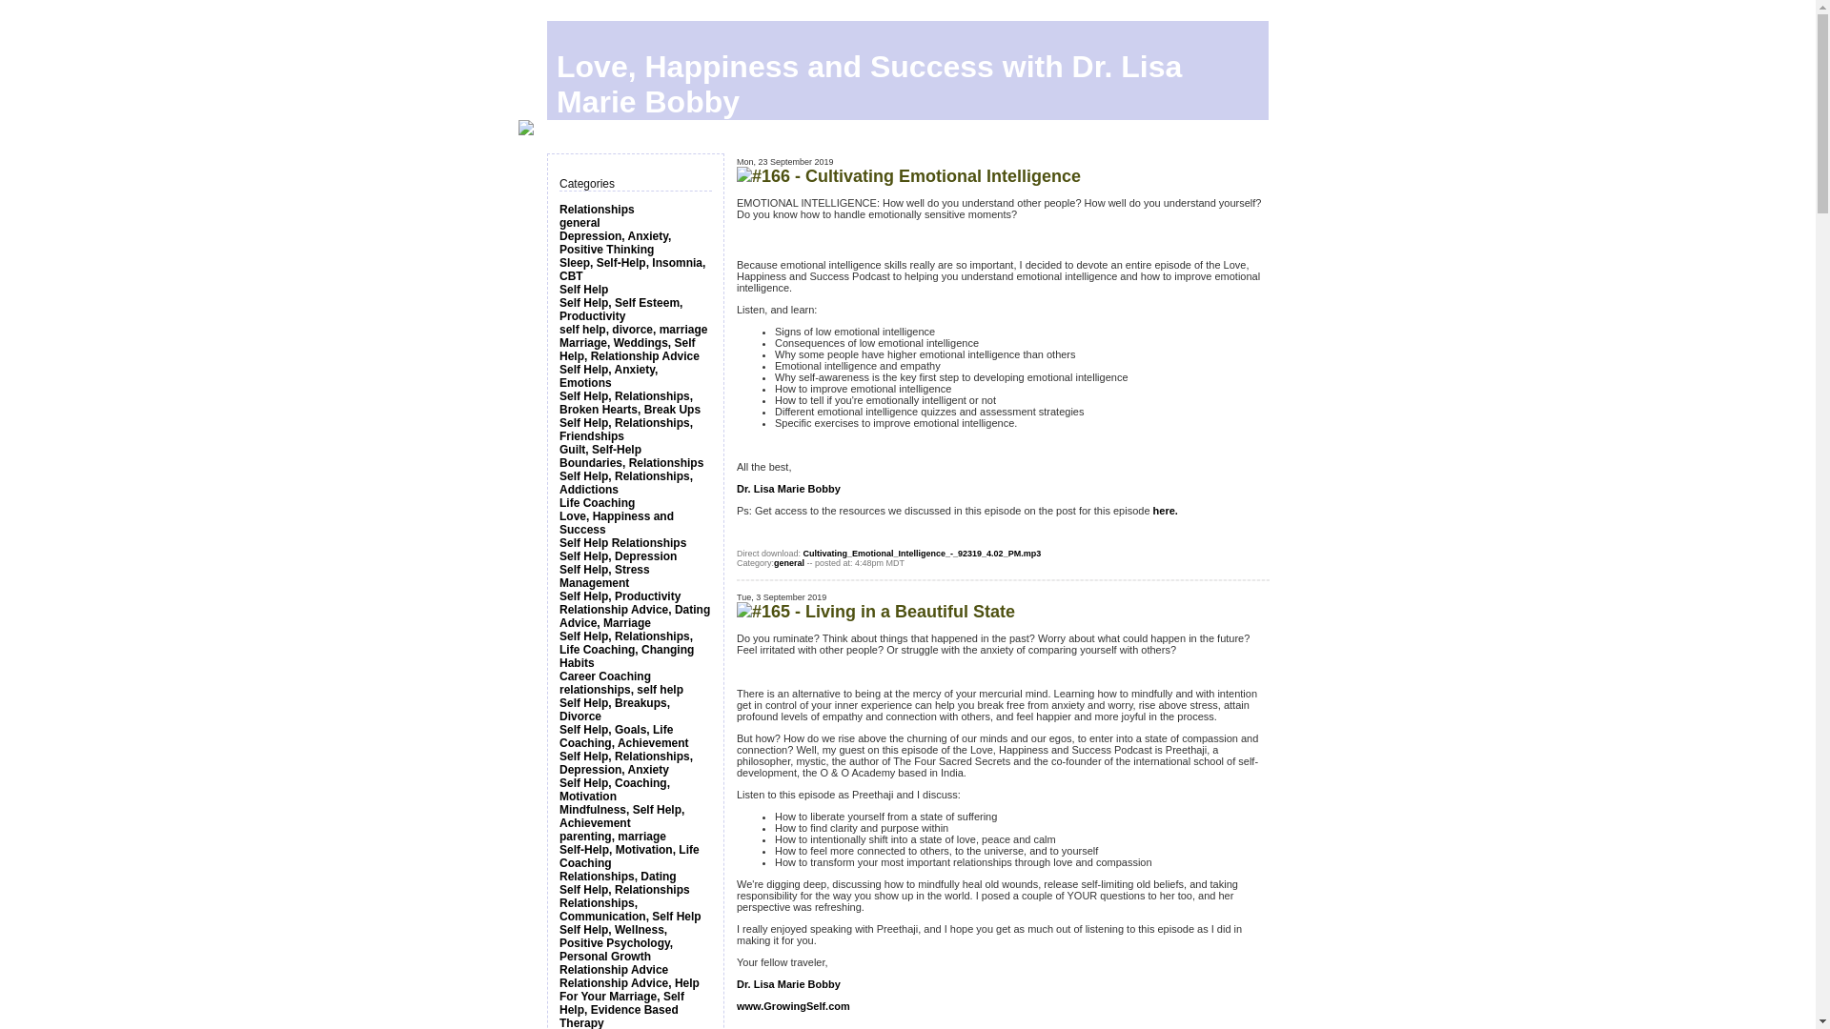  I want to click on Relationship Advice, Dating Advice, Marriage, so click(635, 615).